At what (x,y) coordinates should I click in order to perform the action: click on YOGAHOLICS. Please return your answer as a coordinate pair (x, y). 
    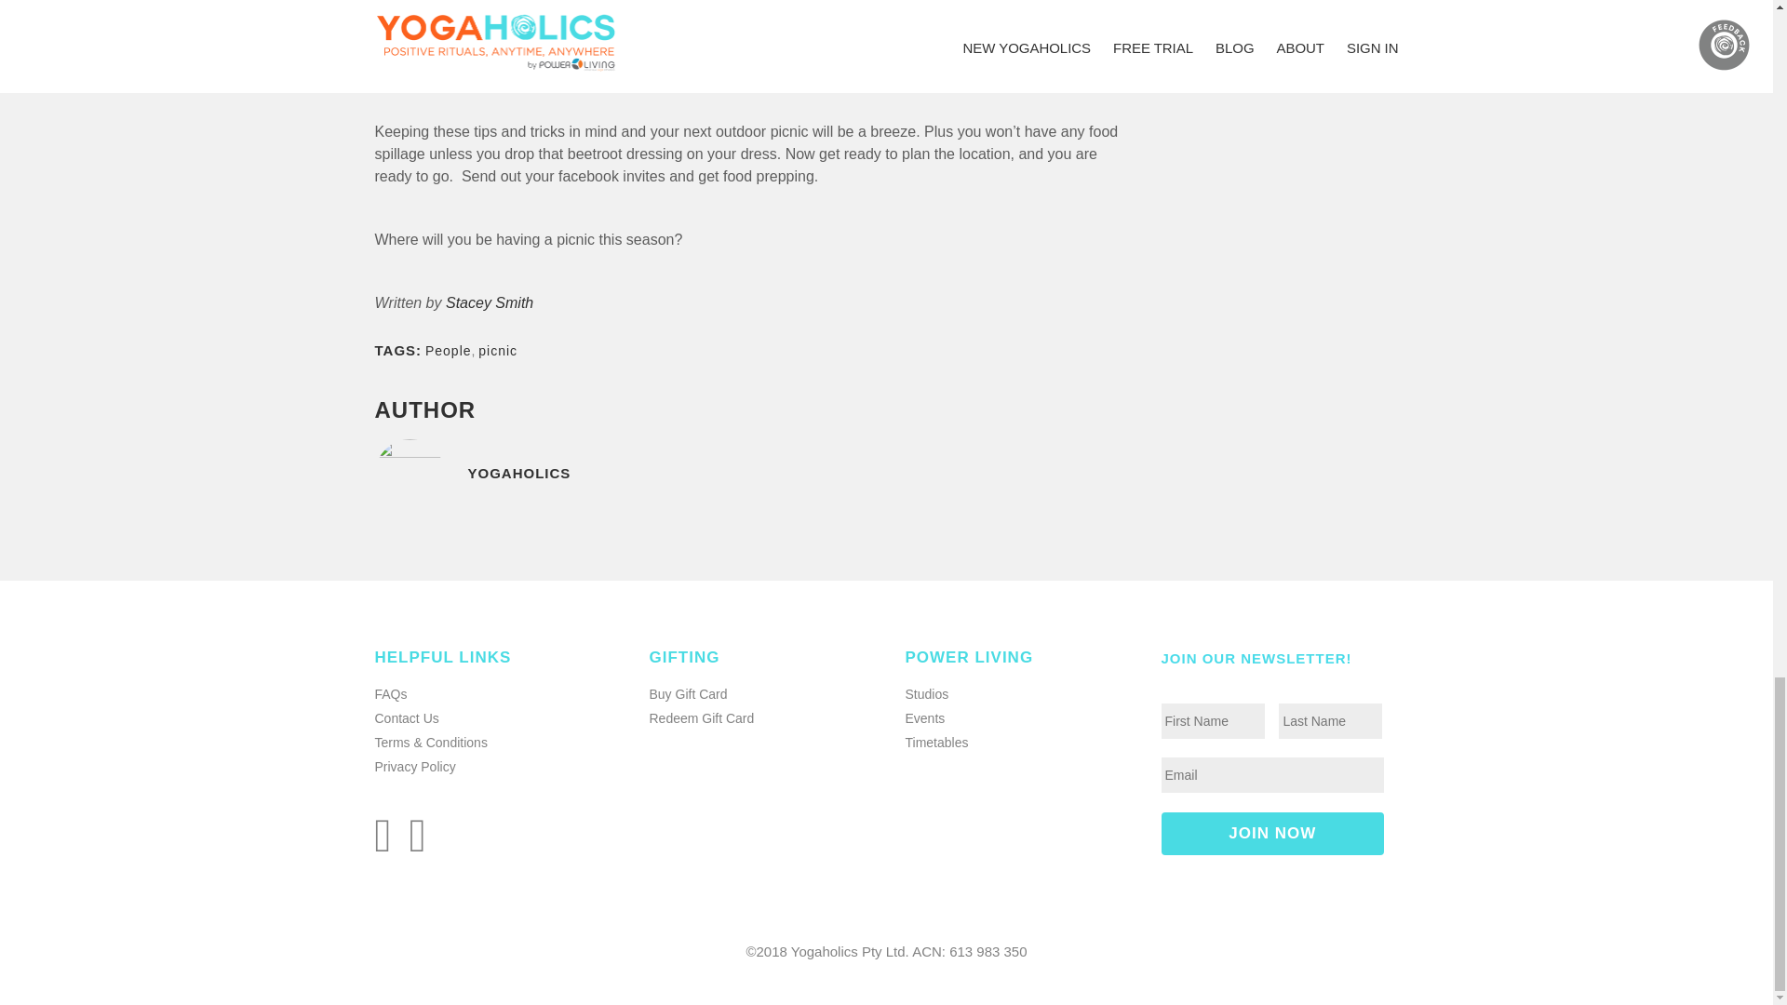
    Looking at the image, I should click on (748, 486).